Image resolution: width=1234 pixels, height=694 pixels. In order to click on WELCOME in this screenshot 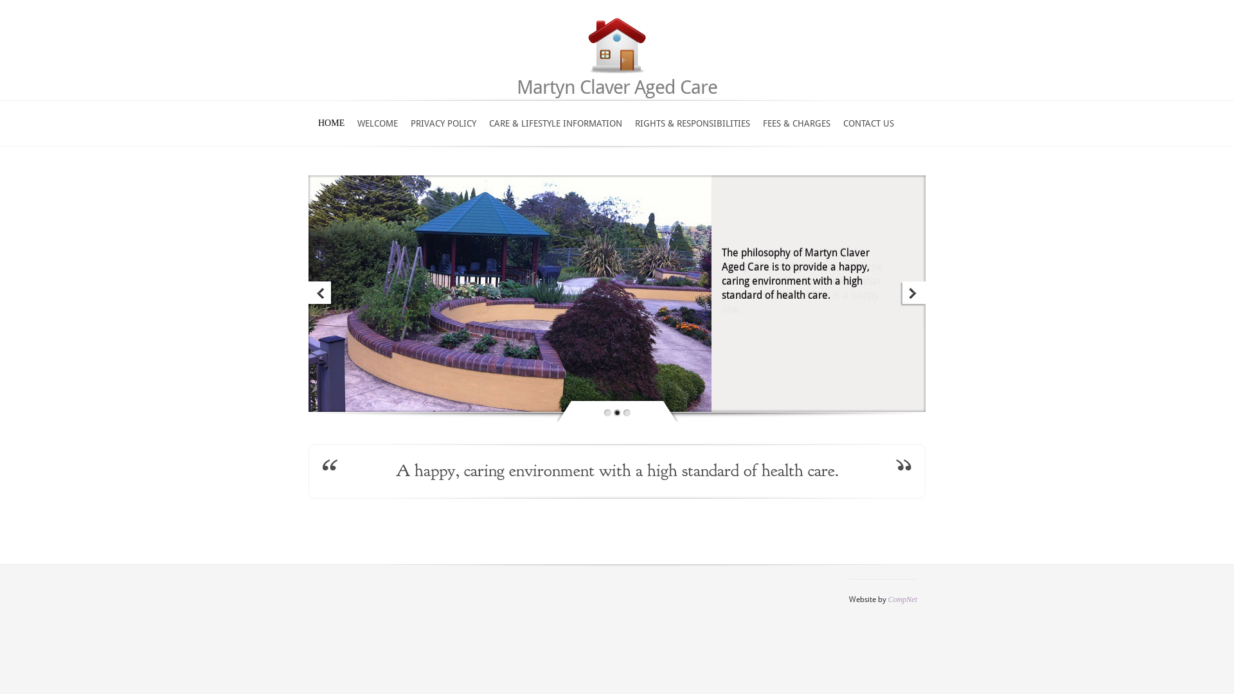, I will do `click(378, 131)`.